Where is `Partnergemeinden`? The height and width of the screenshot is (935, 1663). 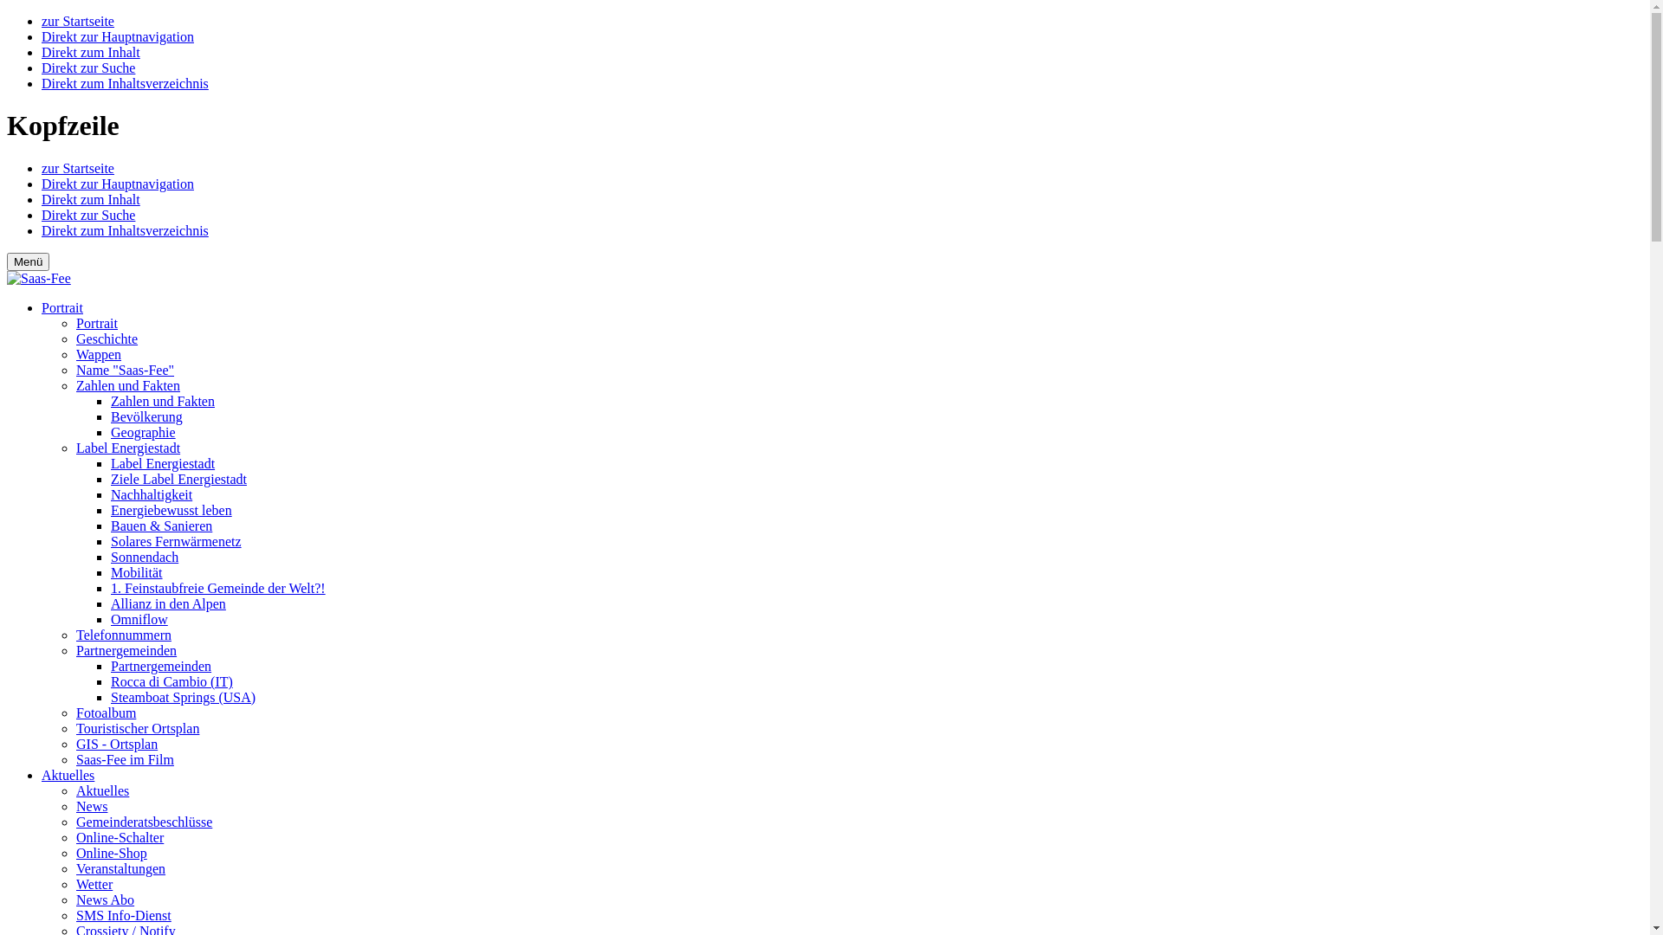
Partnergemeinden is located at coordinates (161, 667).